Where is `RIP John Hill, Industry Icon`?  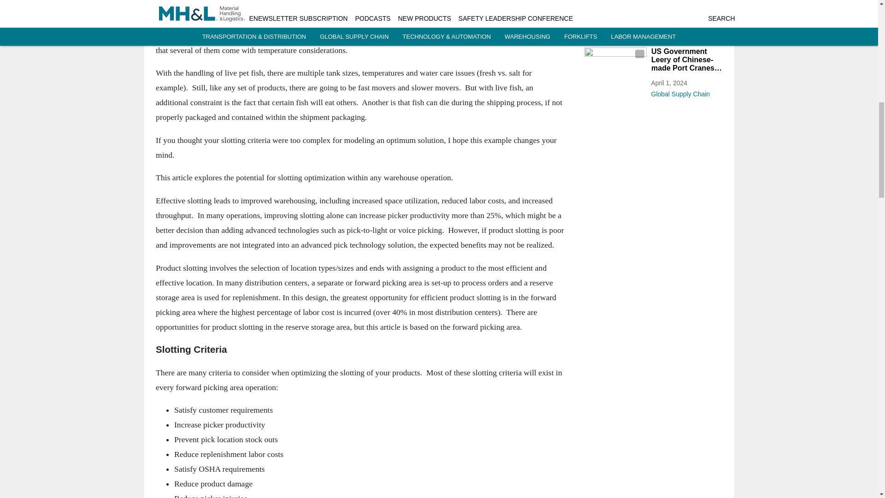 RIP John Hill, Industry Icon is located at coordinates (686, 7).